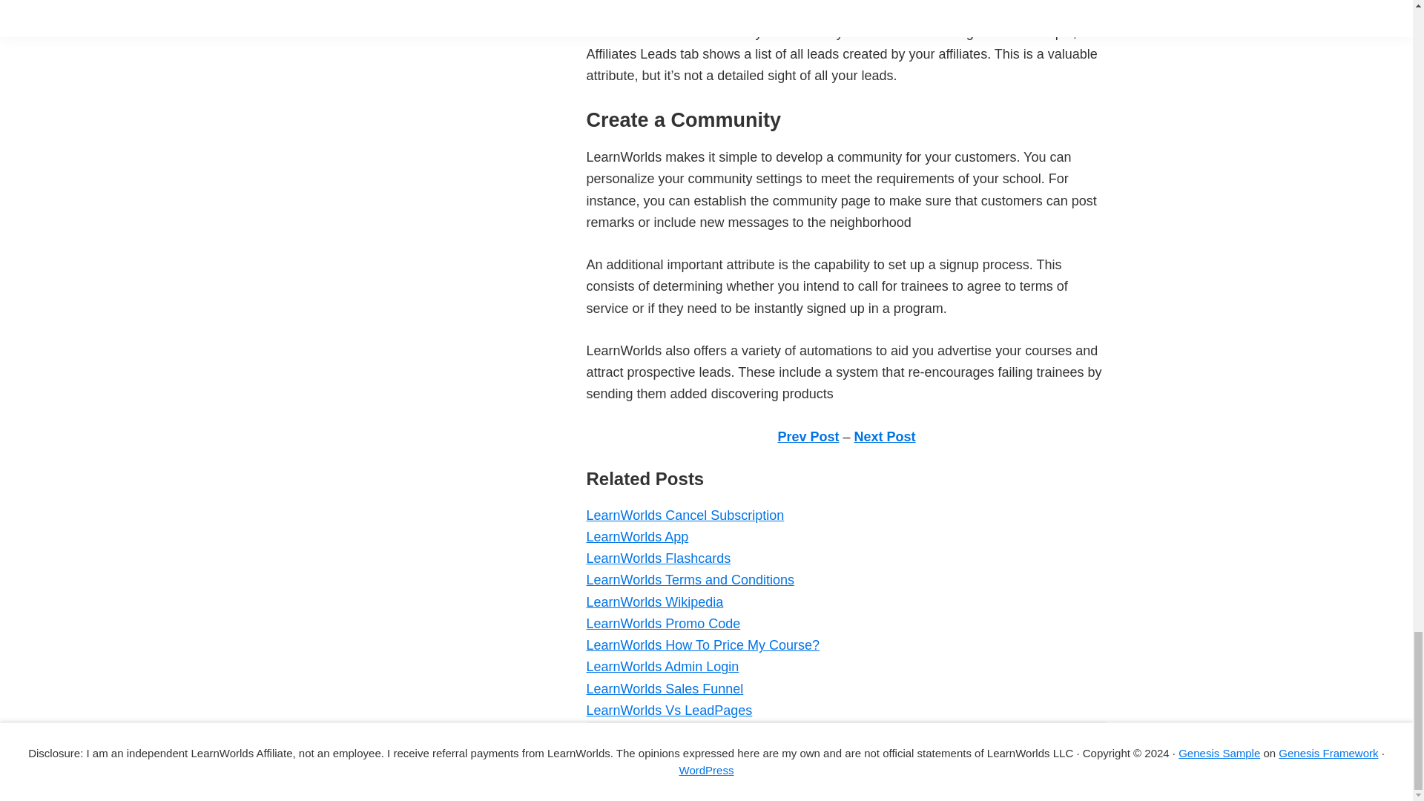 This screenshot has height=801, width=1424. Describe the element at coordinates (685, 515) in the screenshot. I see `LearnWorlds Cancel Subscription` at that location.